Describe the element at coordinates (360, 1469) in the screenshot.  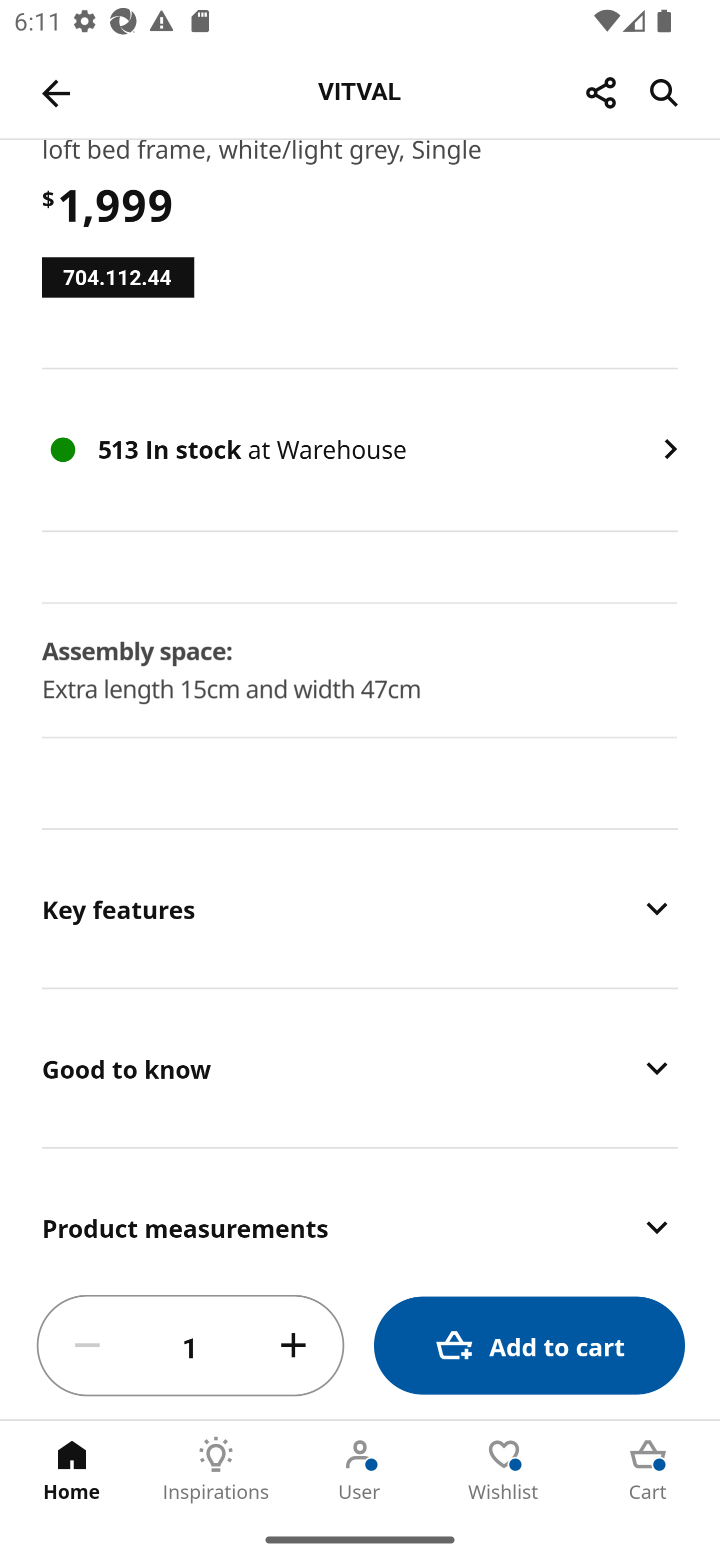
I see `User
Tab 3 of 5` at that location.